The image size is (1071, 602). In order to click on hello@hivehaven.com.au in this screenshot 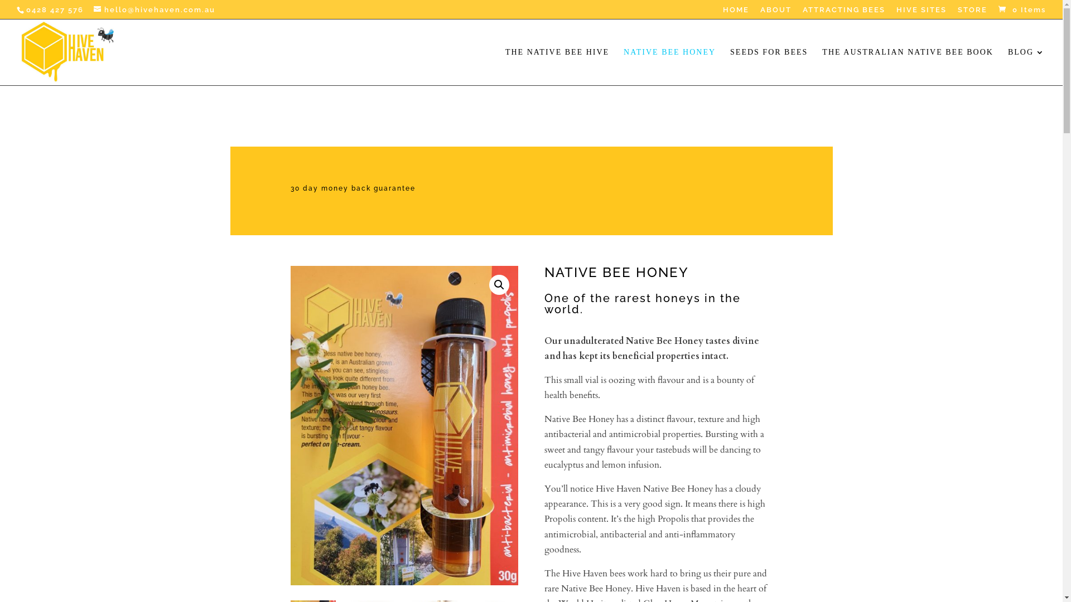, I will do `click(155, 10)`.